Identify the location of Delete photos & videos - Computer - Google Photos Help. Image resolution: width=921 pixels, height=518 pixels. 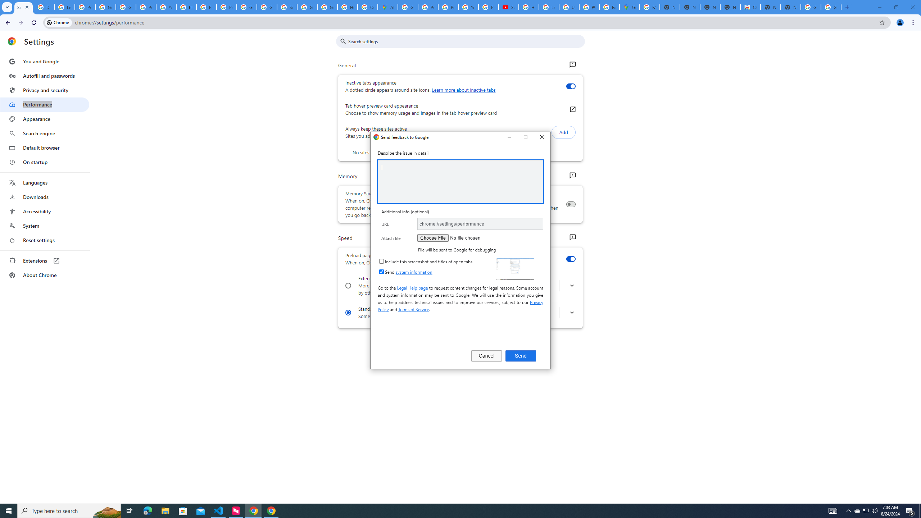
(44, 7).